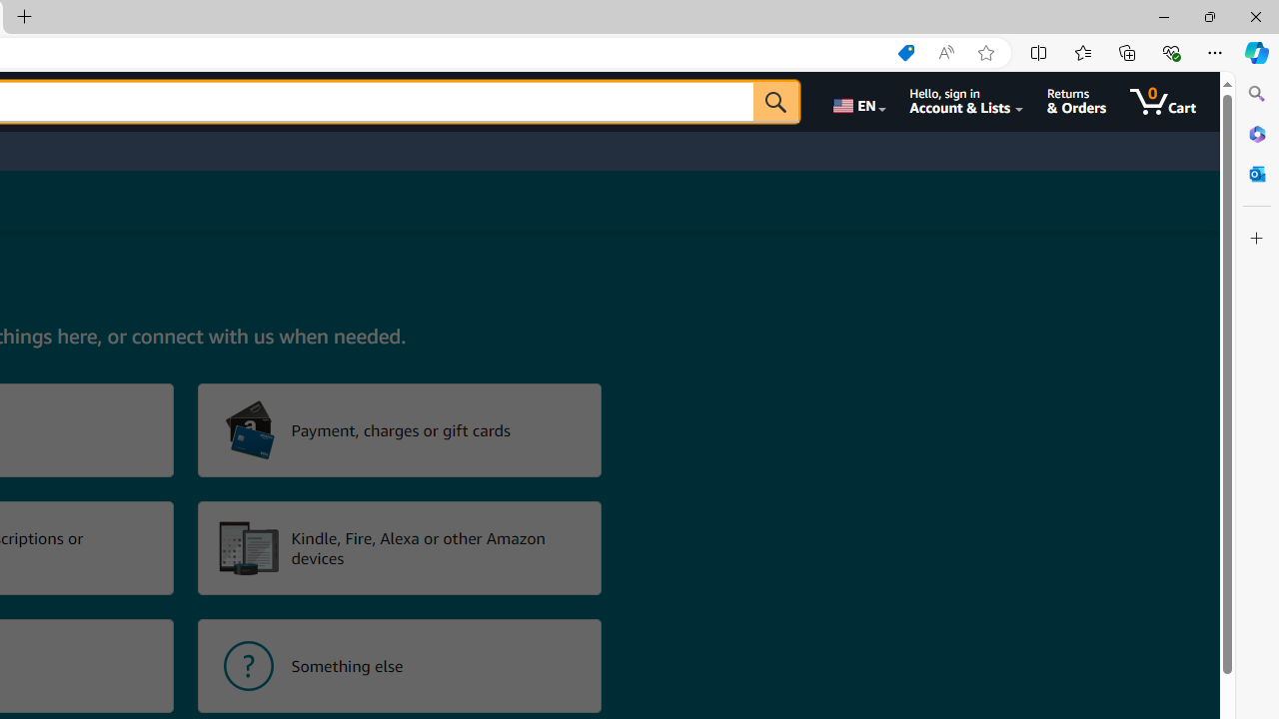 This screenshot has height=719, width=1279. What do you see at coordinates (400, 429) in the screenshot?
I see `Payment, charges or gift cards` at bounding box center [400, 429].